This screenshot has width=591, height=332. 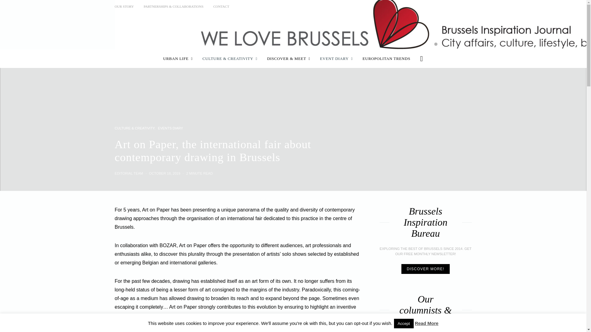 What do you see at coordinates (467, 6) in the screenshot?
I see `10K` at bounding box center [467, 6].